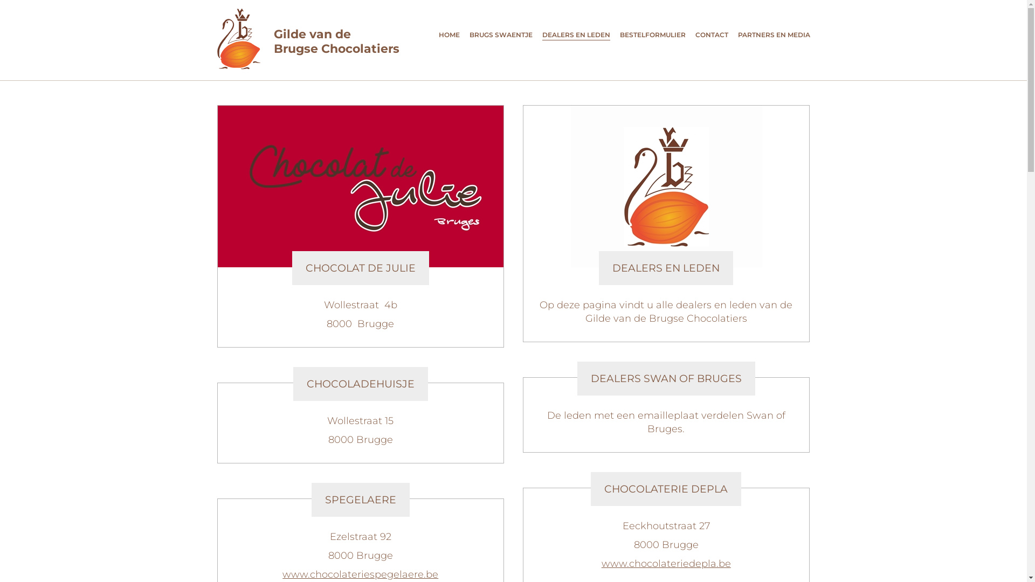 This screenshot has width=1035, height=582. What do you see at coordinates (450, 36) in the screenshot?
I see `HOME` at bounding box center [450, 36].